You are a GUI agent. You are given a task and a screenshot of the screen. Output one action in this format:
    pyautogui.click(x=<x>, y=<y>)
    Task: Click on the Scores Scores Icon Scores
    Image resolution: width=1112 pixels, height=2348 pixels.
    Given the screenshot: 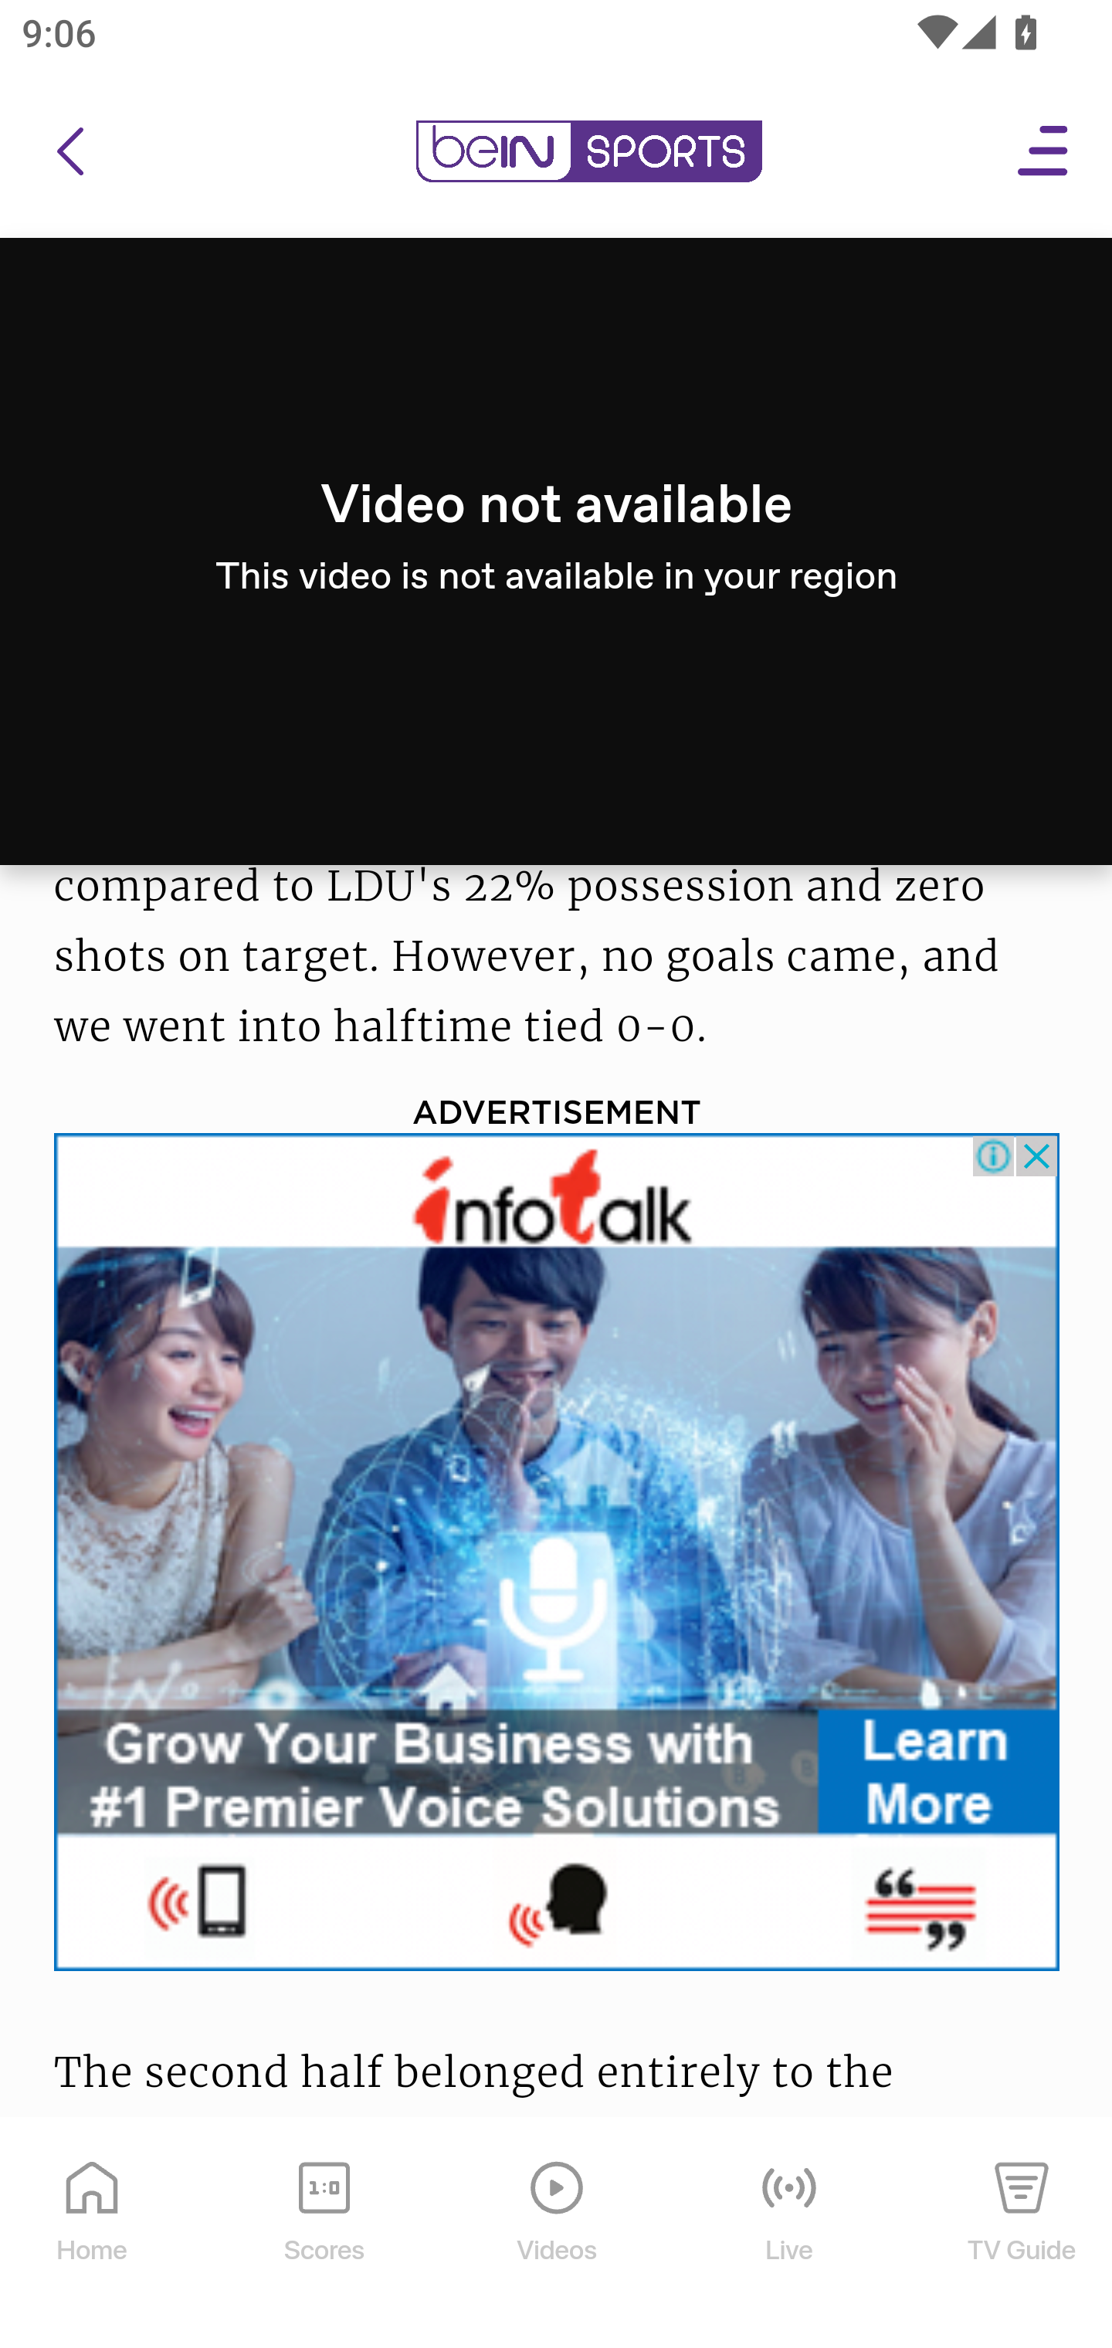 What is the action you would take?
    pyautogui.click(x=324, y=2236)
    